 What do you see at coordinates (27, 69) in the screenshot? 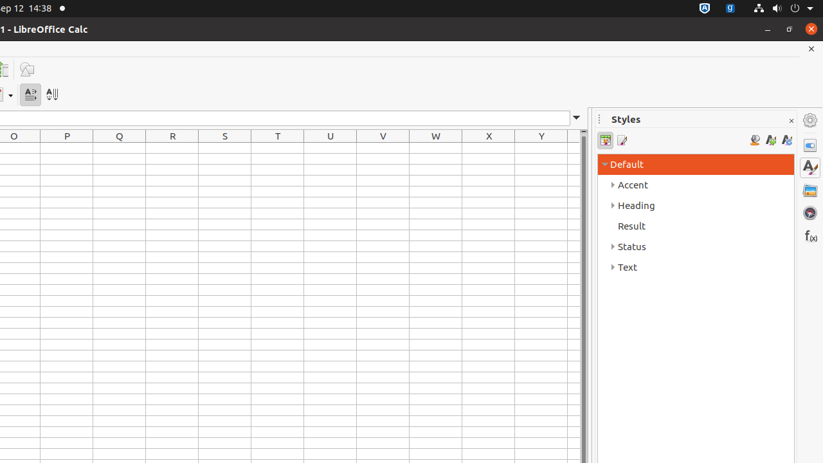
I see `Draw Functions` at bounding box center [27, 69].